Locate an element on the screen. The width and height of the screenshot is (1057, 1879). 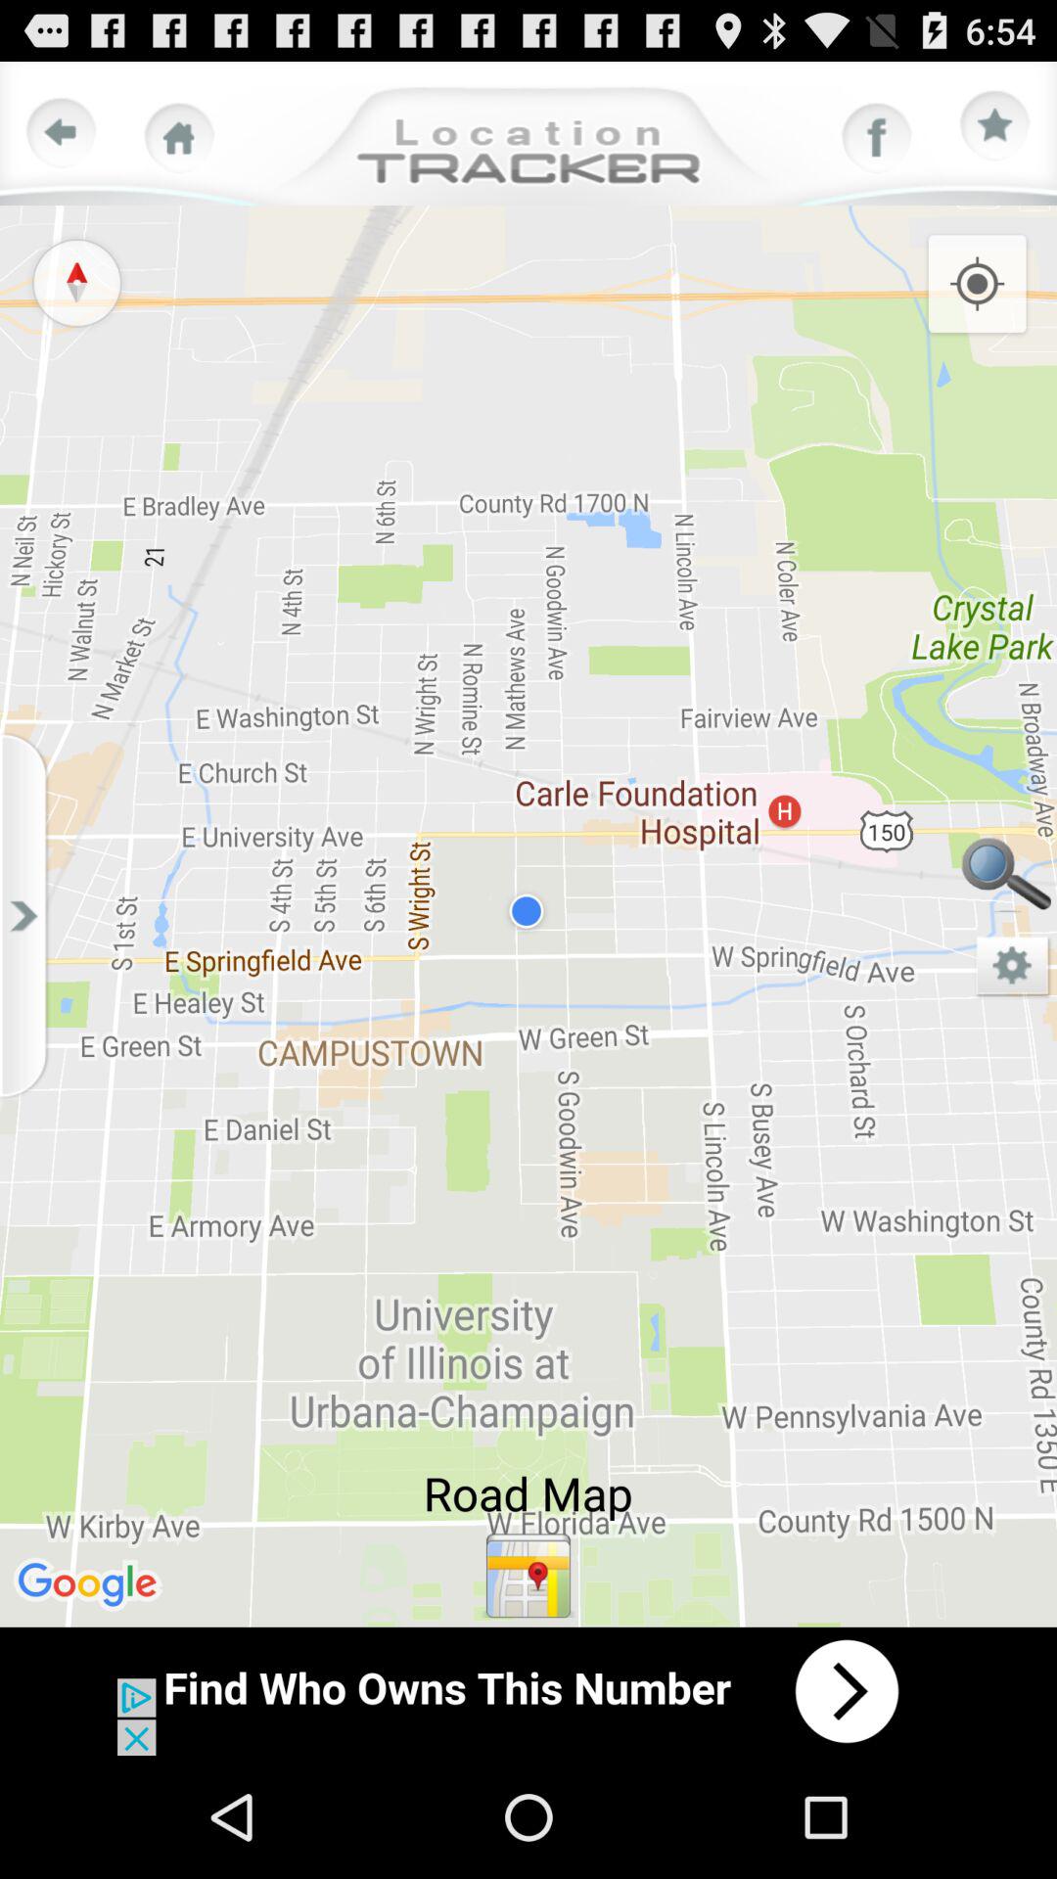
advertisement page is located at coordinates (528, 1691).